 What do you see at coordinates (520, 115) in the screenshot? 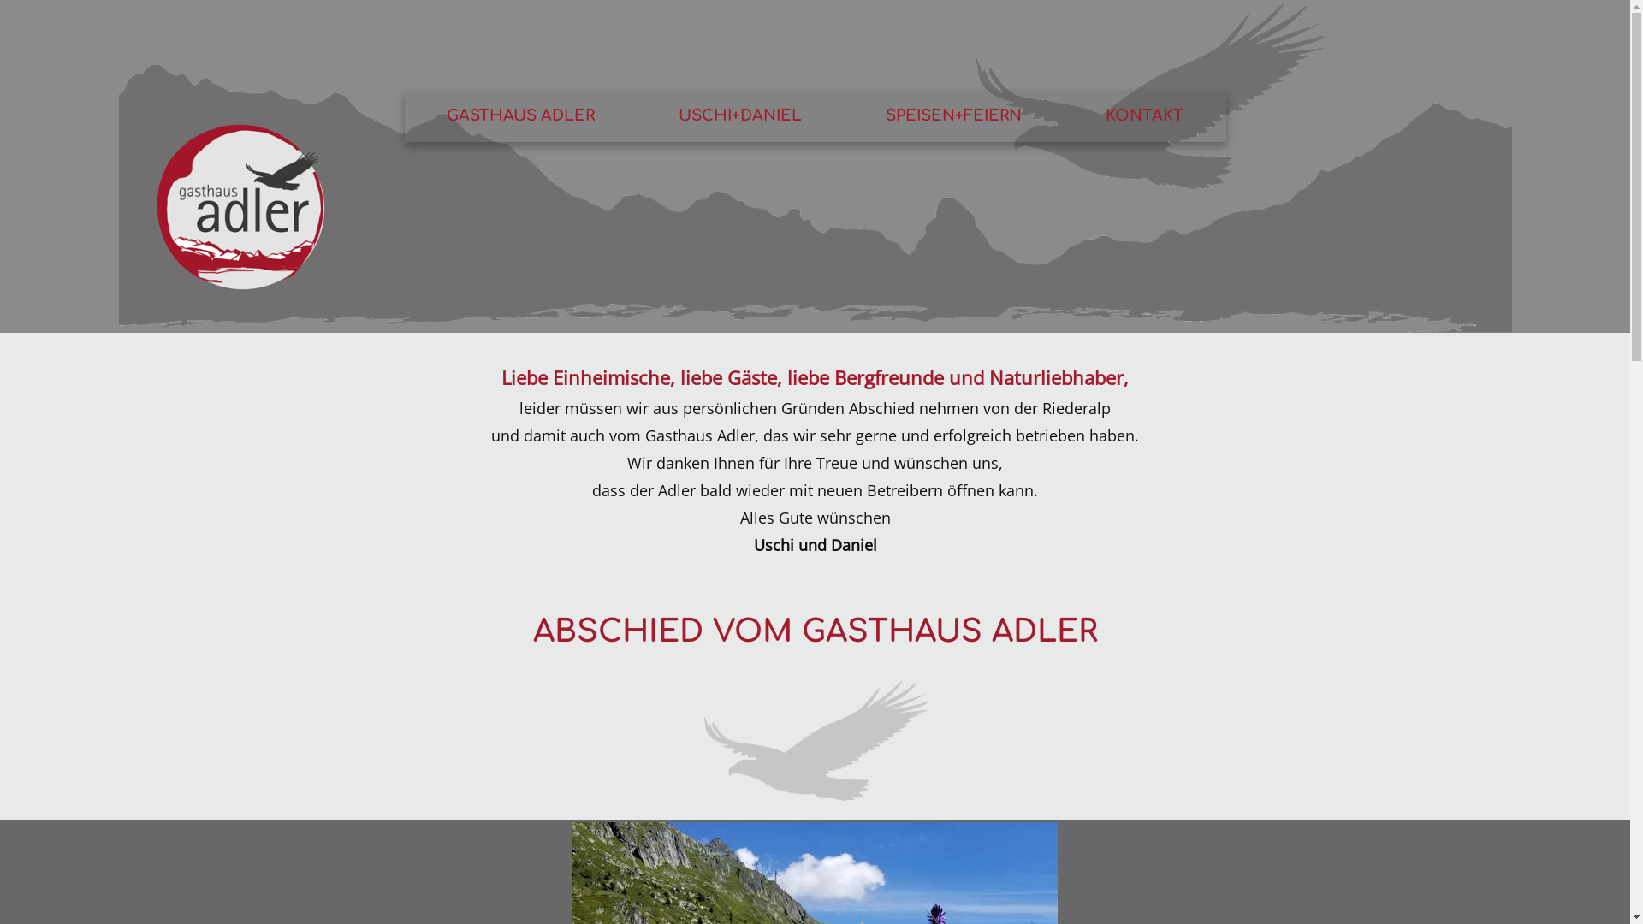
I see `GASTHAUS ADLER` at bounding box center [520, 115].